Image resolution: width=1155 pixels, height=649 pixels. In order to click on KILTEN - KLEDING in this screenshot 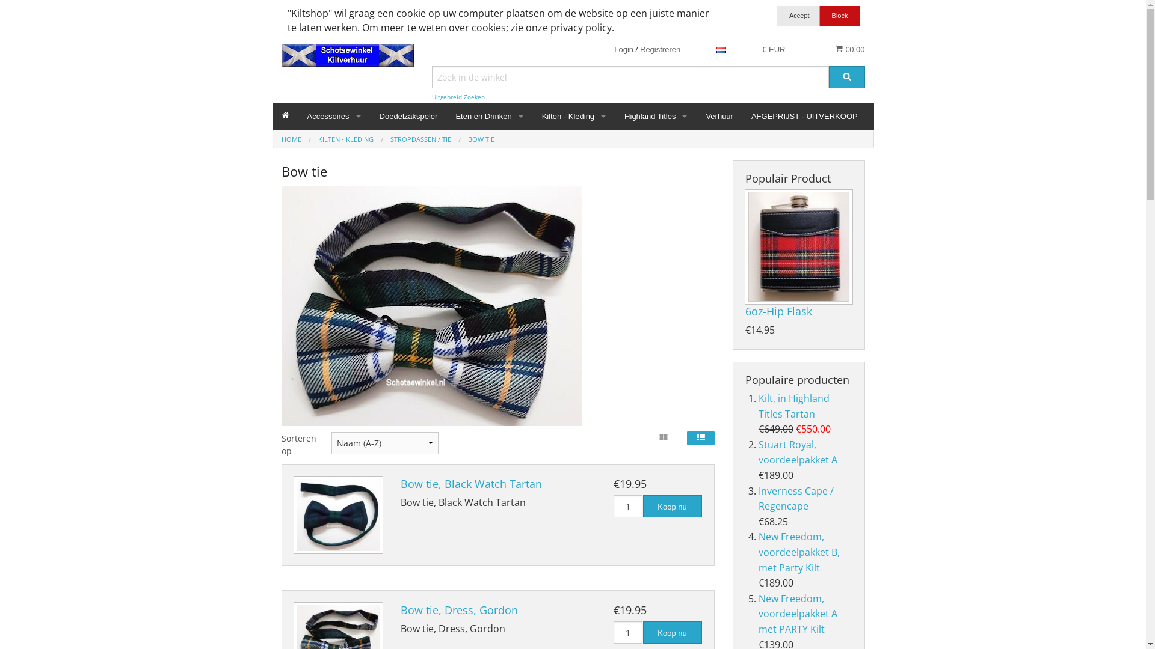, I will do `click(345, 139)`.